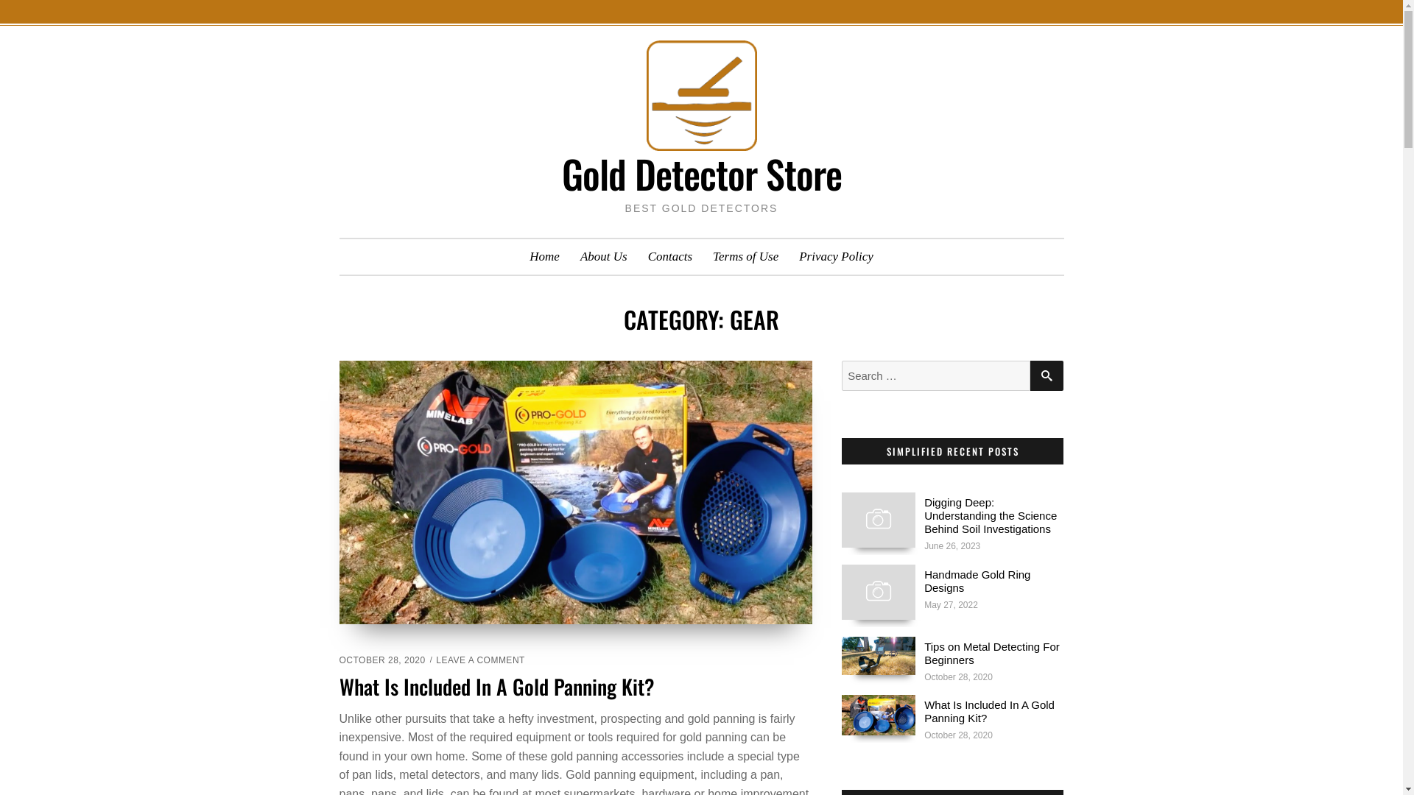 The image size is (1414, 795). I want to click on Gold Detector Store, so click(701, 174).